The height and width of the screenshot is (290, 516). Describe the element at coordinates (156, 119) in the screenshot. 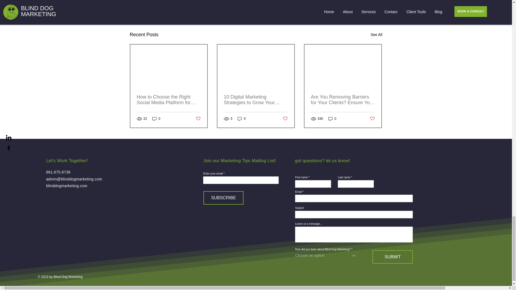

I see `0` at that location.